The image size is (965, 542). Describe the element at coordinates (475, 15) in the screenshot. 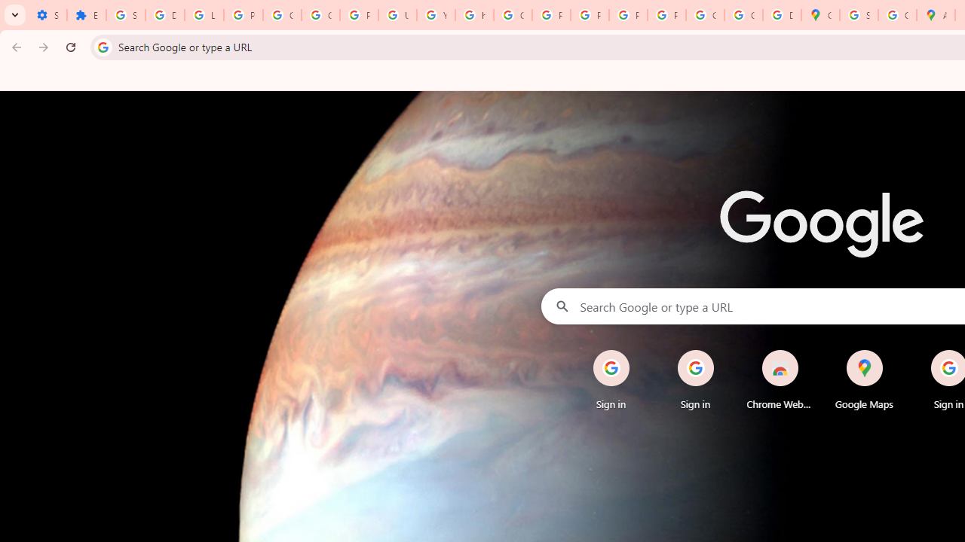

I see `https://scholar.google.com/` at that location.